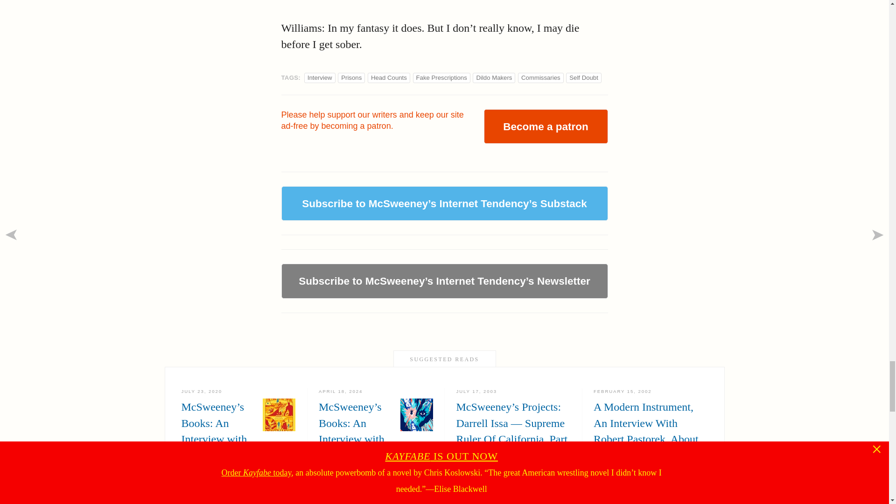 This screenshot has width=896, height=504. Describe the element at coordinates (351, 77) in the screenshot. I see `Prisons` at that location.